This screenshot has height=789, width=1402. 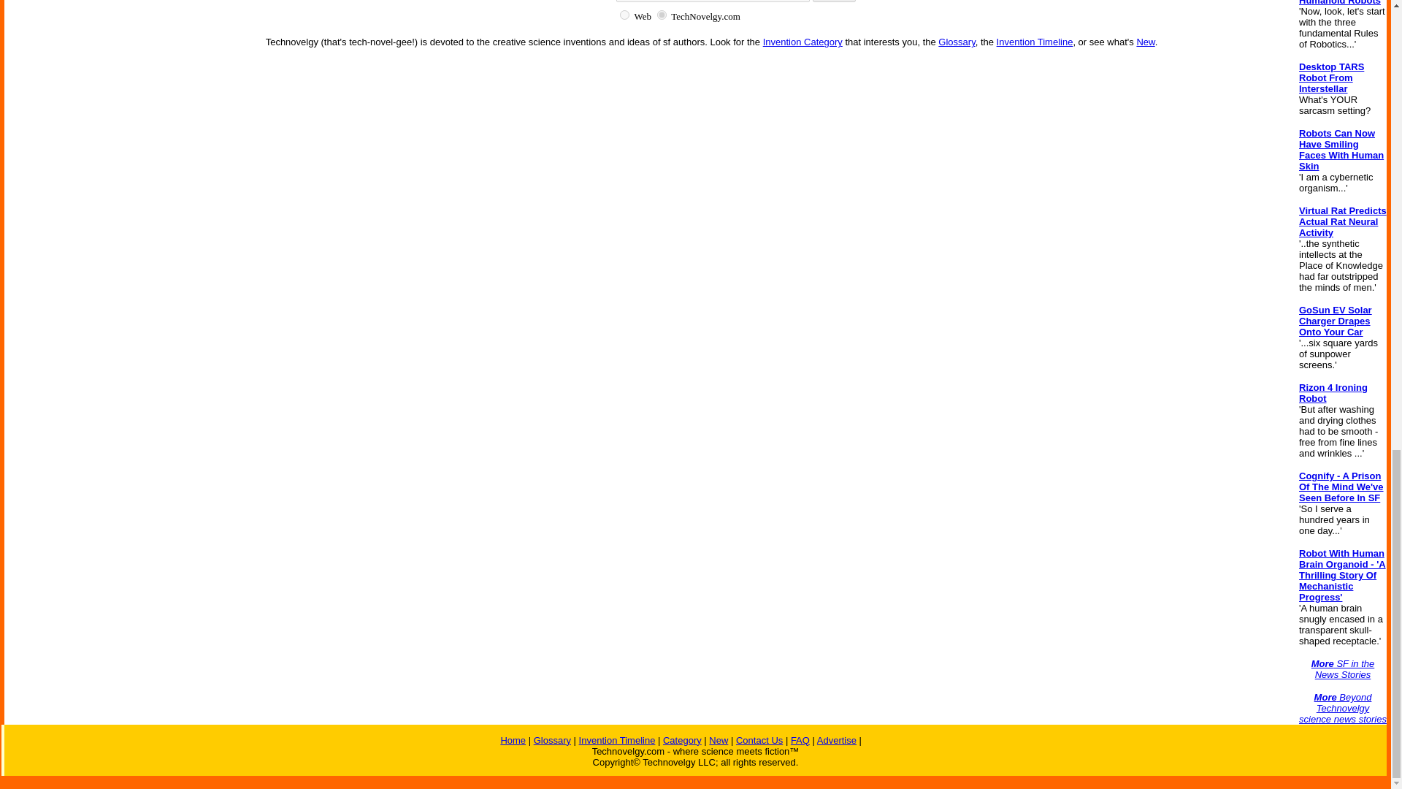 What do you see at coordinates (662, 15) in the screenshot?
I see `TechNovelgy.com` at bounding box center [662, 15].